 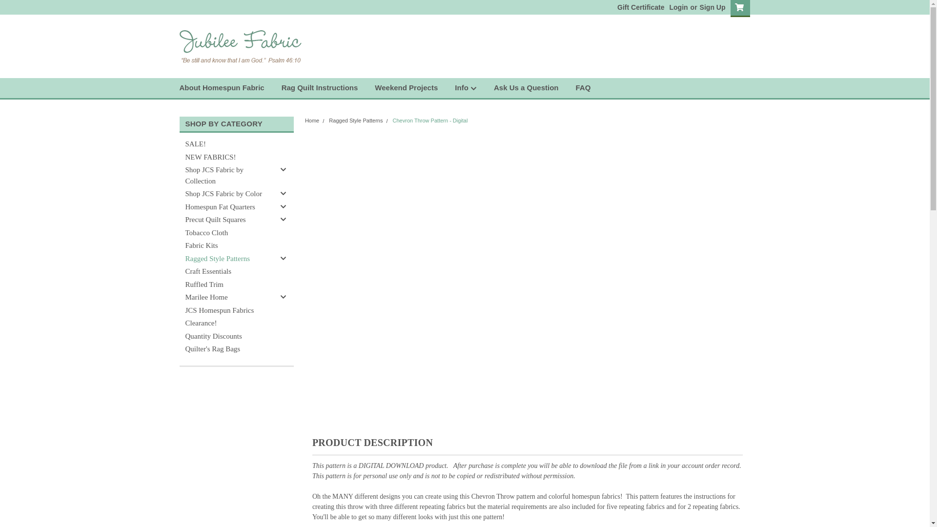 I want to click on Sign Up, so click(x=711, y=7).